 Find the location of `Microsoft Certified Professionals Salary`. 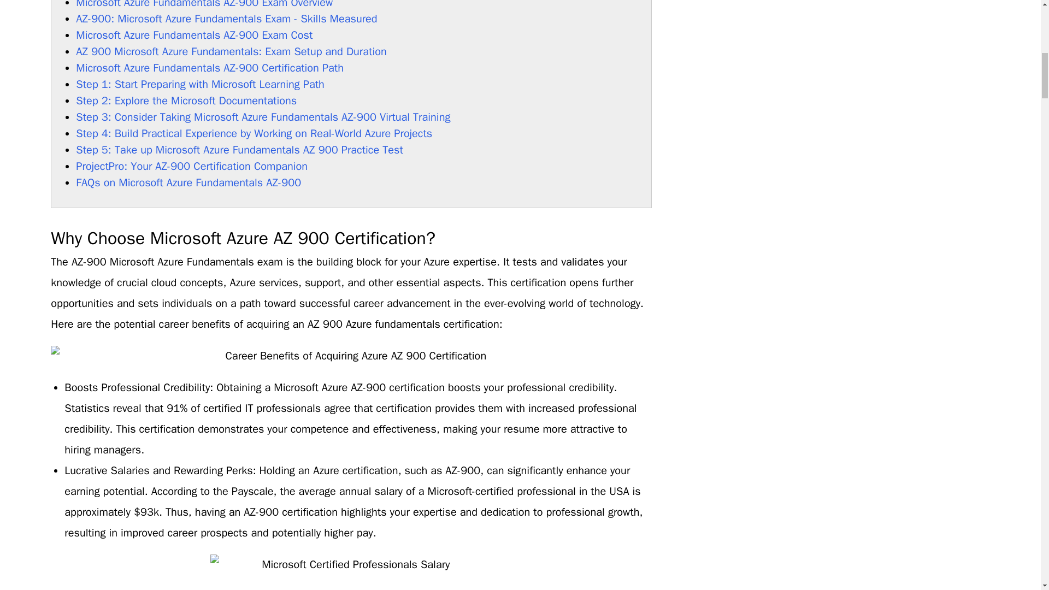

Microsoft Certified Professionals Salary is located at coordinates (352, 573).